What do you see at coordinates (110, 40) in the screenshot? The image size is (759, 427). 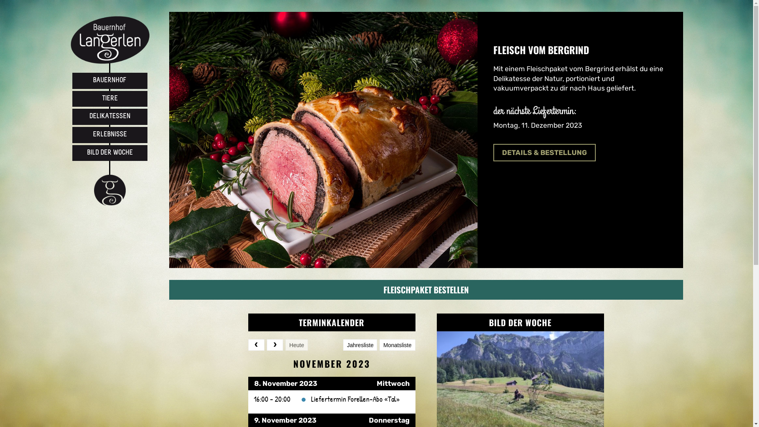 I see `Bauernhof Langerlen` at bounding box center [110, 40].